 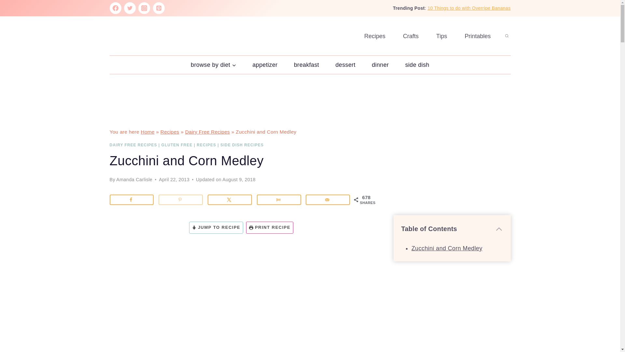 I want to click on Share on X, so click(x=229, y=199).